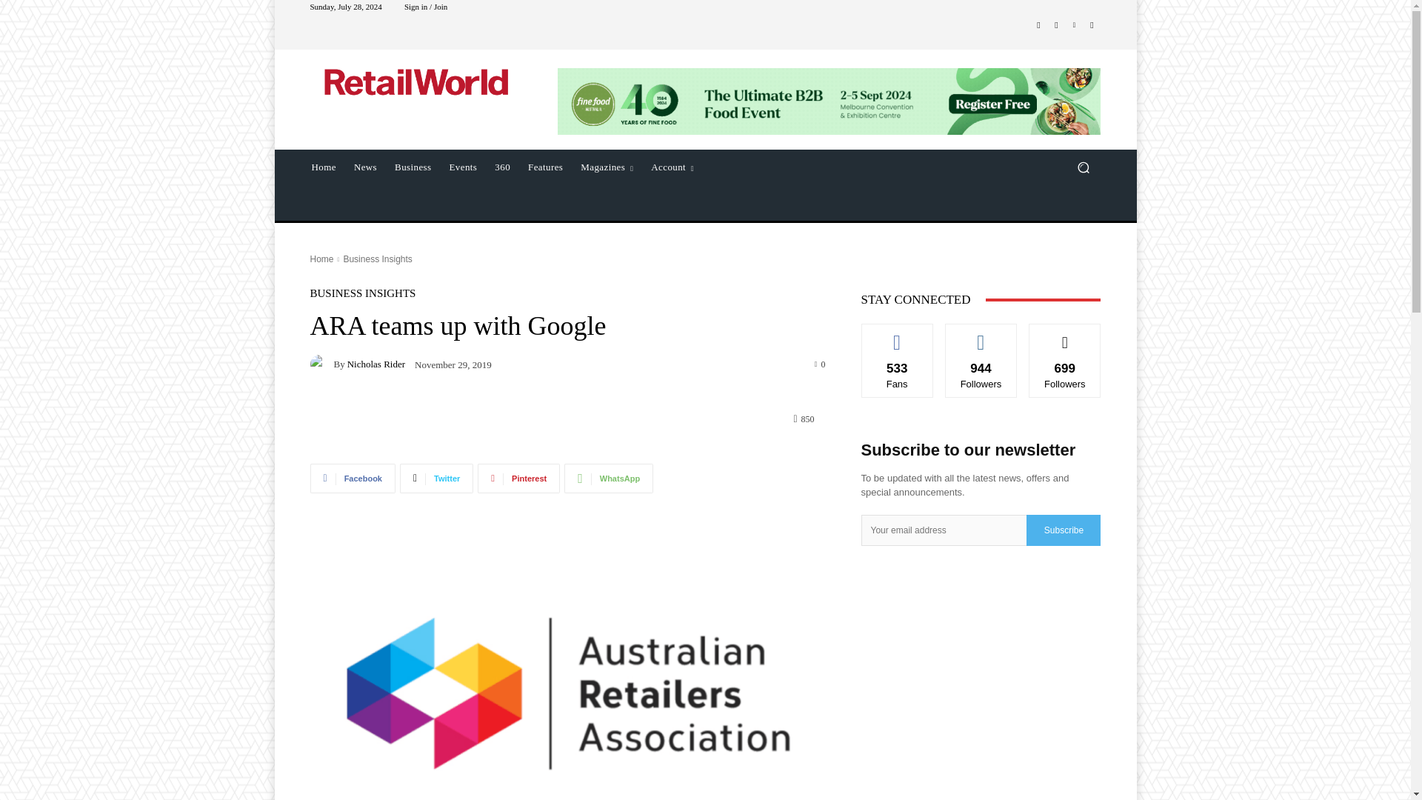  Describe the element at coordinates (464, 167) in the screenshot. I see `Events` at that location.